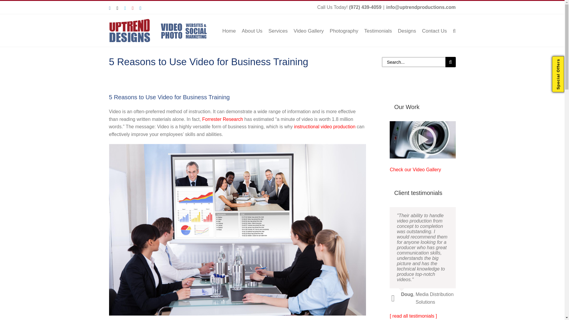 The height and width of the screenshot is (320, 569). Describe the element at coordinates (278, 30) in the screenshot. I see `Services` at that location.